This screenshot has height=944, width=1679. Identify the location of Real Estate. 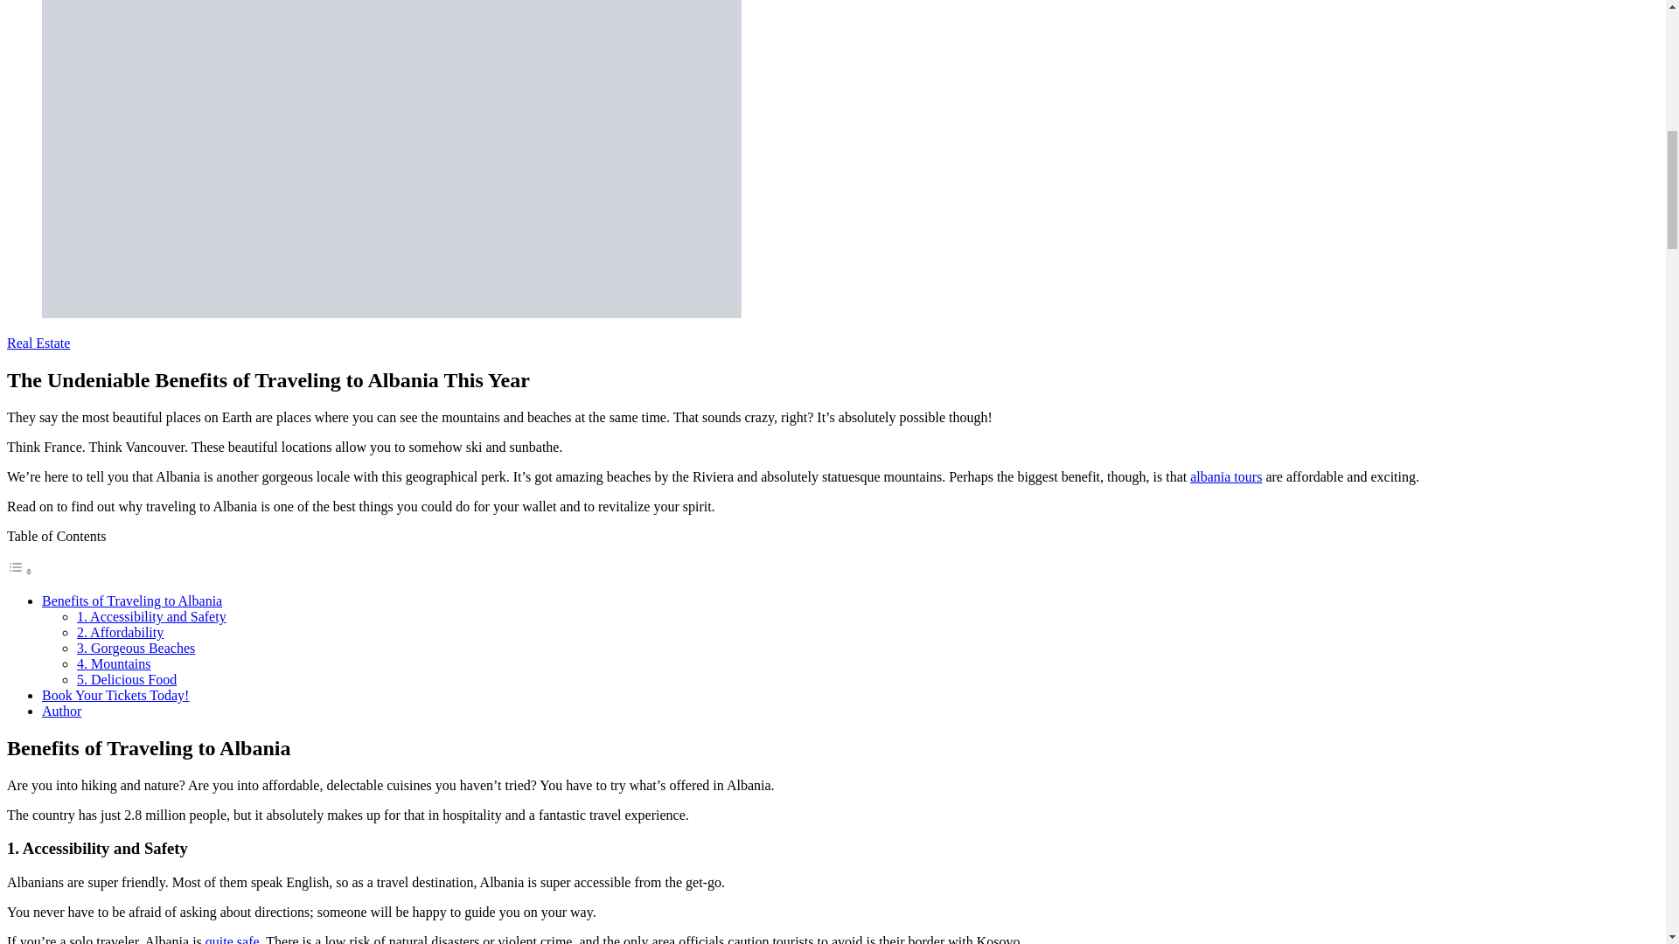
(38, 343).